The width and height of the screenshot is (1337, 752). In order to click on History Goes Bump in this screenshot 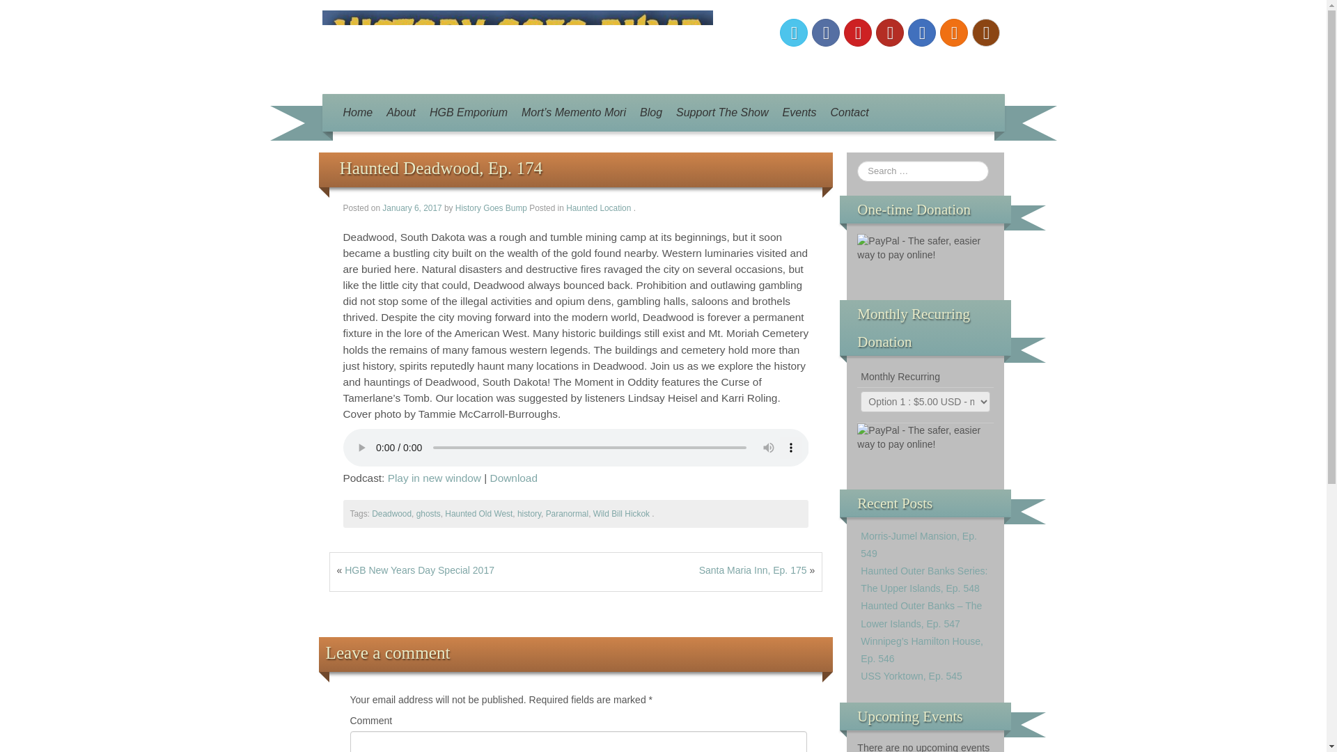, I will do `click(517, 46)`.